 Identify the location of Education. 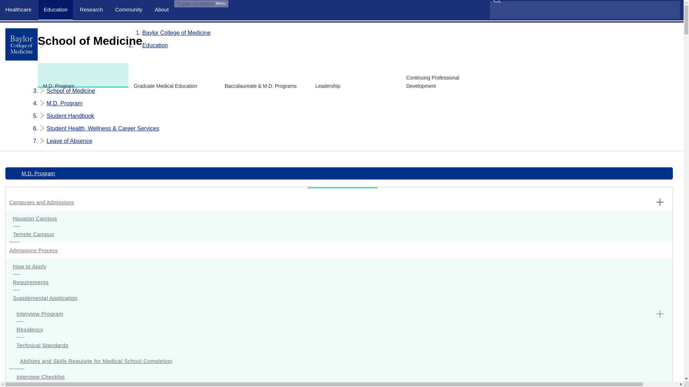
(56, 9).